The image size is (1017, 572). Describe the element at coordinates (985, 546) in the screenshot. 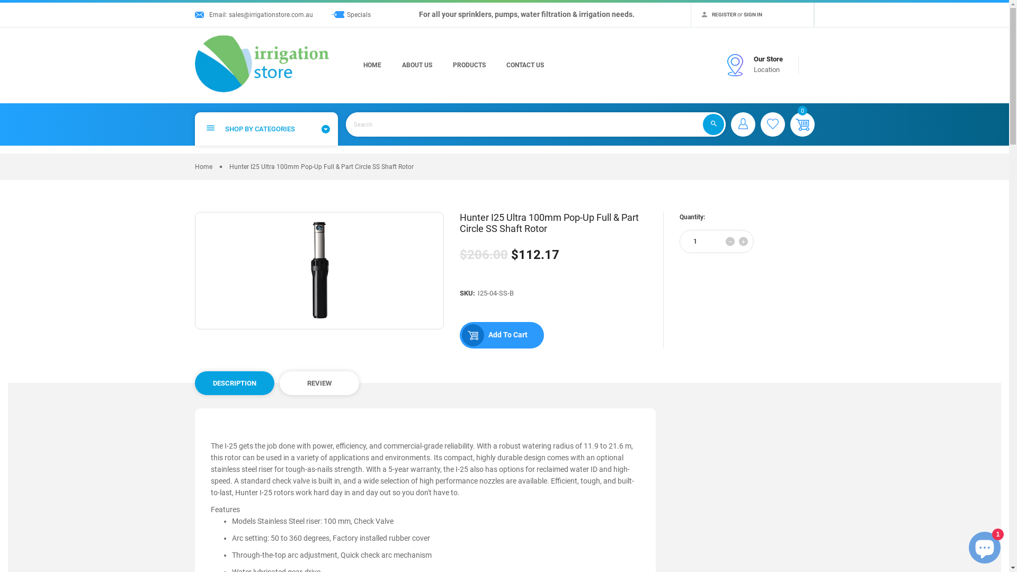

I see `Shopify online store chat` at that location.